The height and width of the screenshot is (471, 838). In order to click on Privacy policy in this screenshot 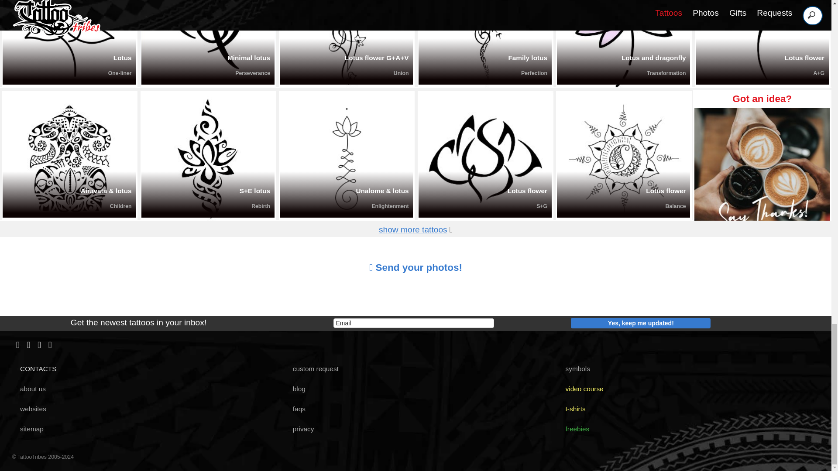, I will do `click(299, 429)`.